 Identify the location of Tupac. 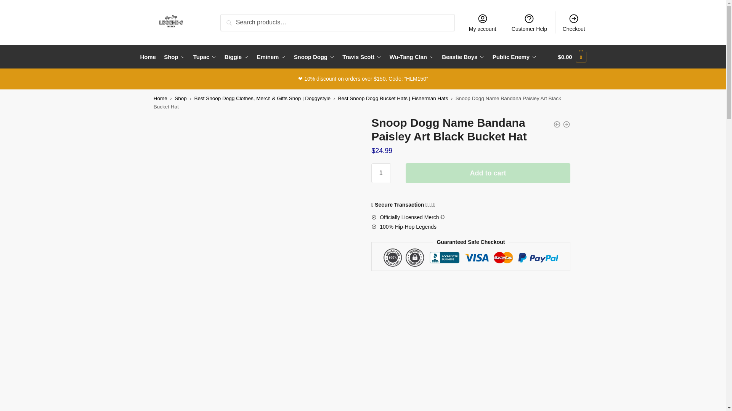
(205, 57).